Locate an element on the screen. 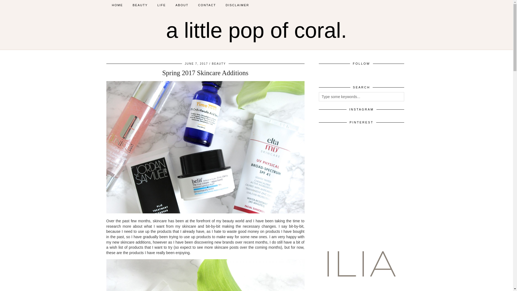  CONTACT is located at coordinates (207, 5).